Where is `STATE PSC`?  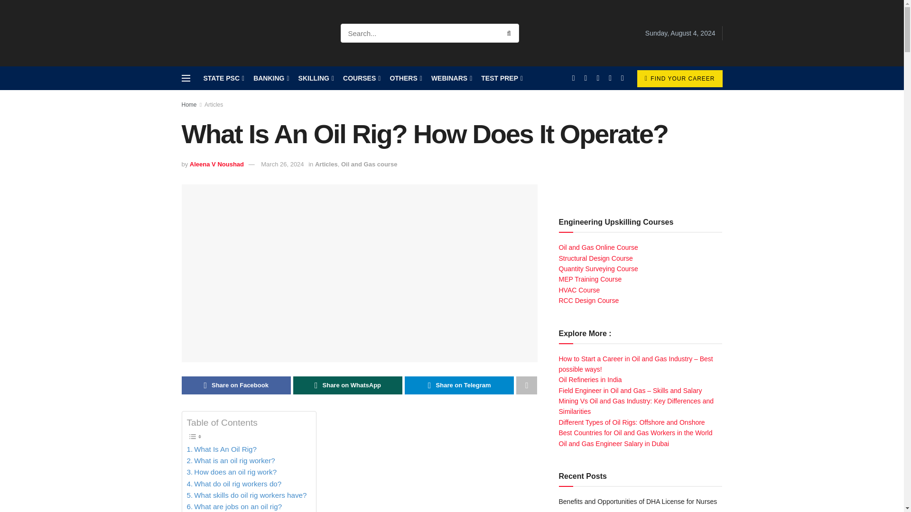 STATE PSC is located at coordinates (223, 78).